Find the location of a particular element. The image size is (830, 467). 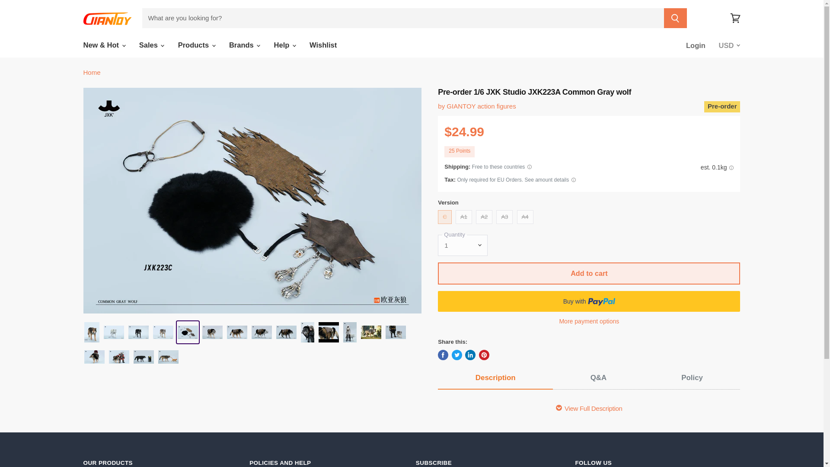

Sales is located at coordinates (151, 45).